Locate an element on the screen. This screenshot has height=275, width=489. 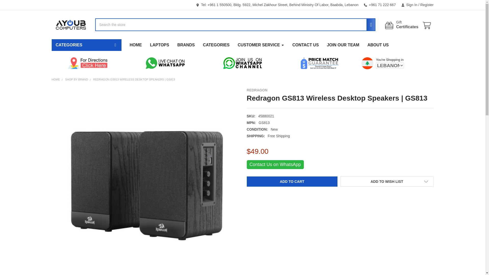
CATEGORIES is located at coordinates (425, 5).